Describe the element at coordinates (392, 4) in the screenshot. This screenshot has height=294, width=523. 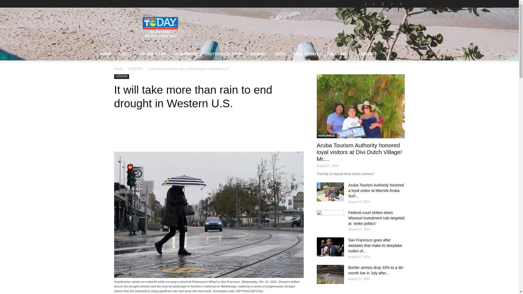
I see `Mail` at that location.